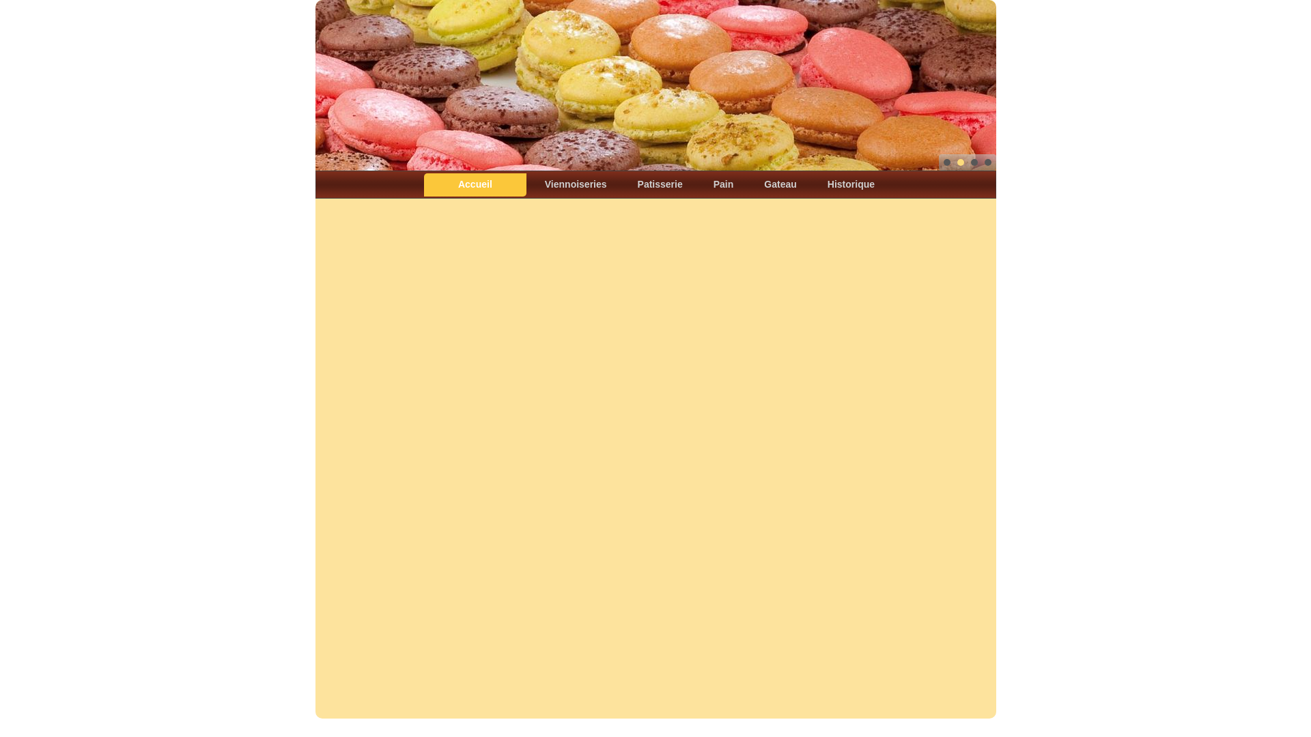  I want to click on Pain, so click(724, 184).